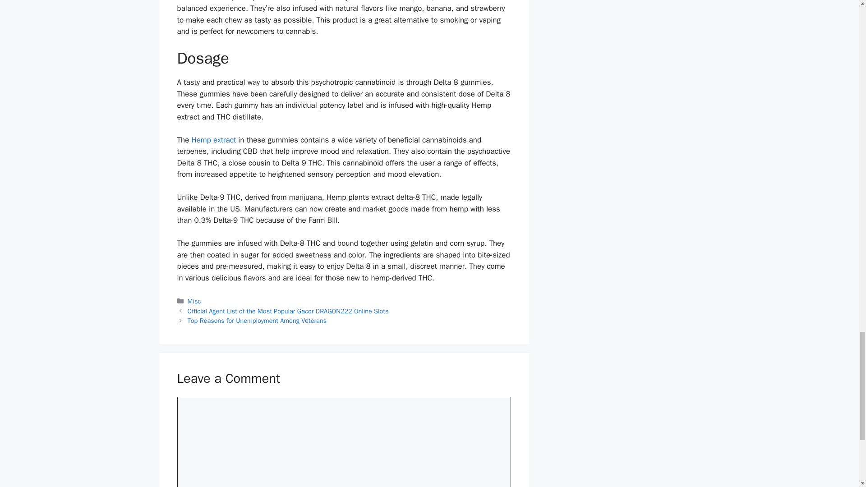 This screenshot has width=866, height=487. I want to click on Hemp extract, so click(213, 140).